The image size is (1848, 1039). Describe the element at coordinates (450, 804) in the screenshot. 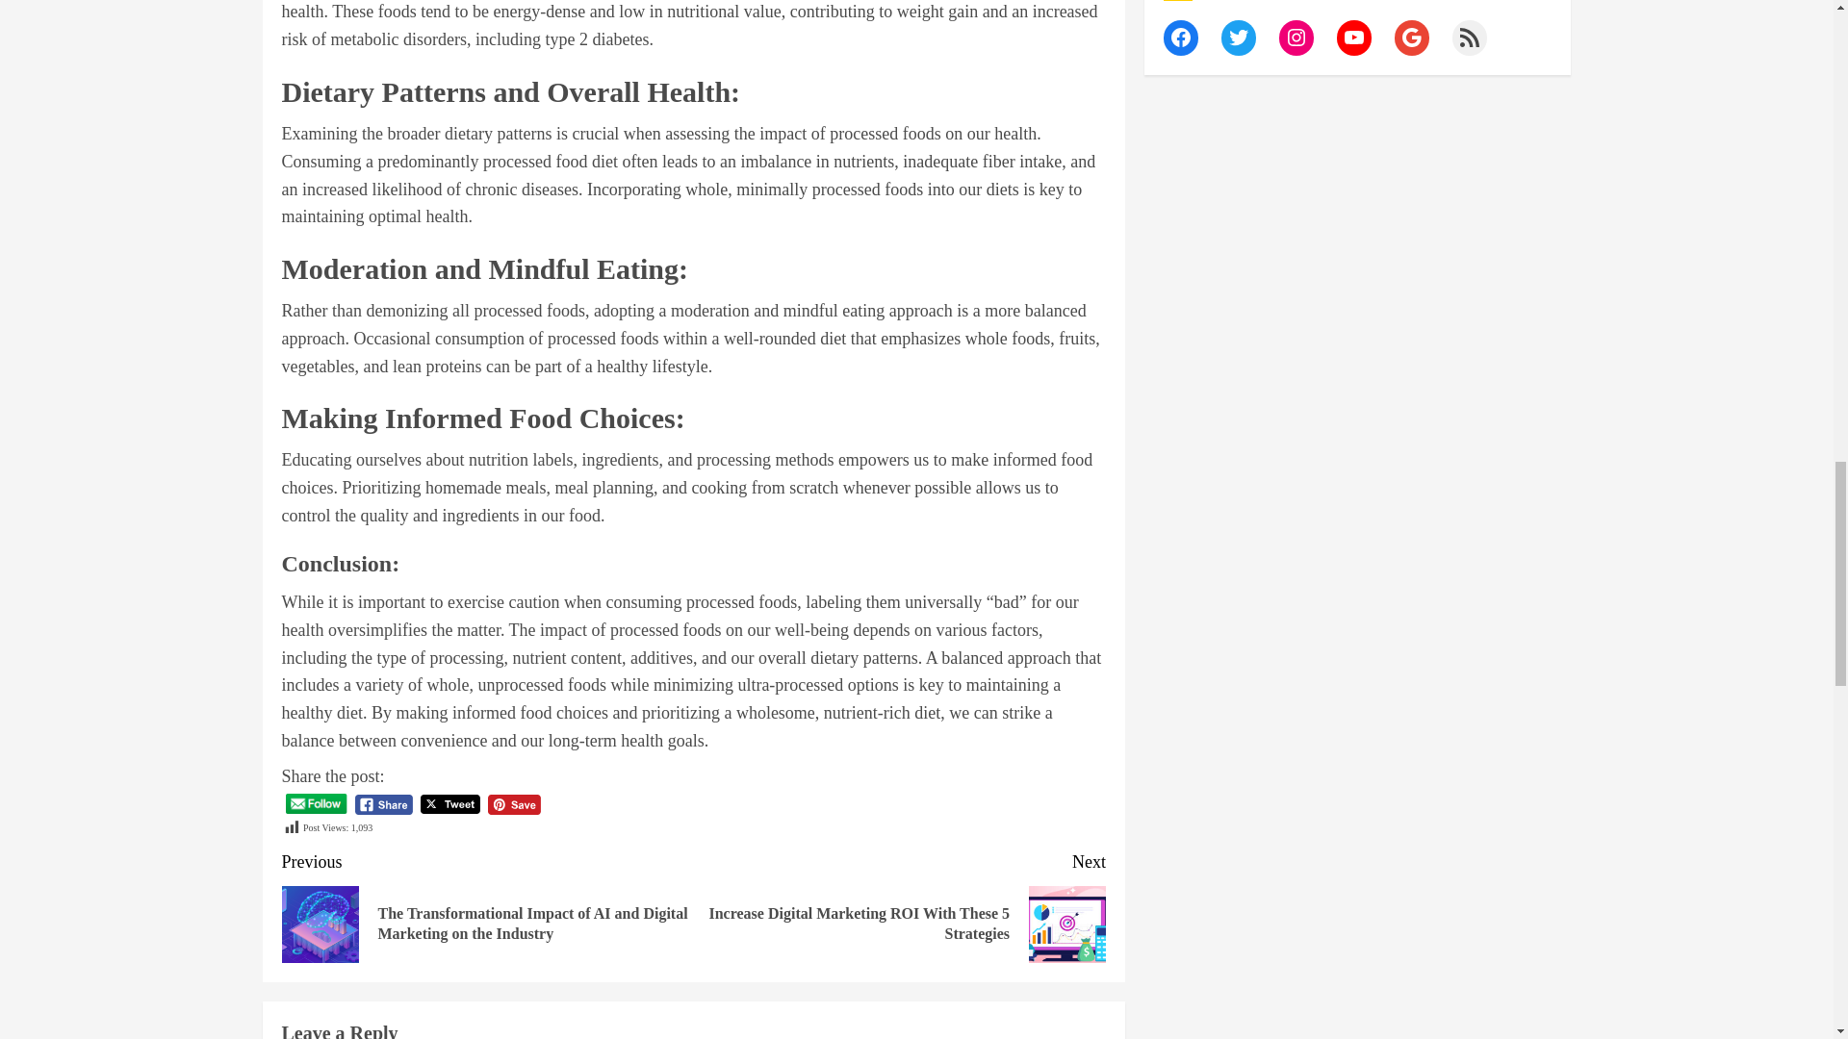

I see `Tweet` at that location.